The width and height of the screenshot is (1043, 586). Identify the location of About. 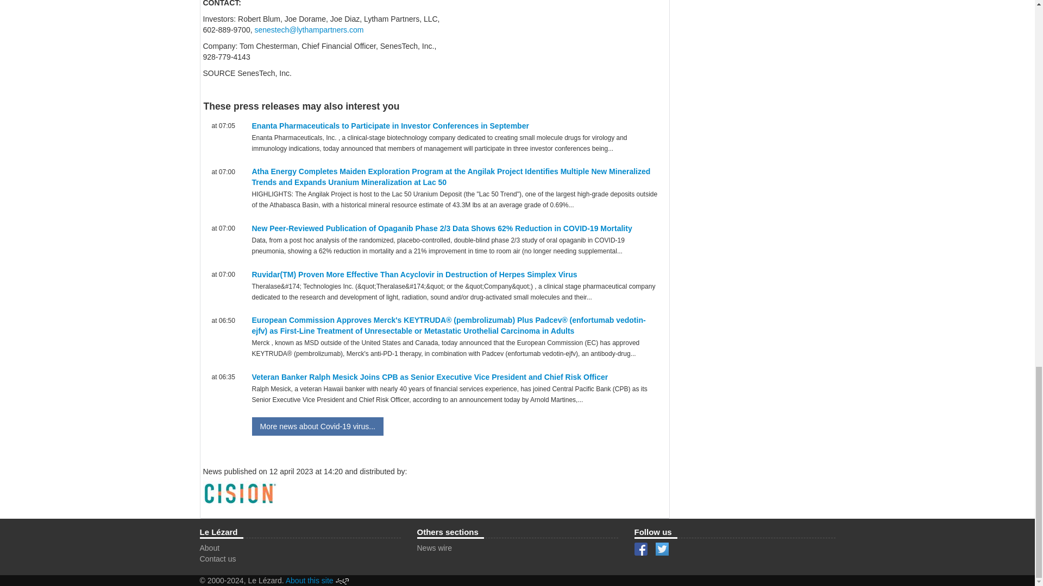
(210, 548).